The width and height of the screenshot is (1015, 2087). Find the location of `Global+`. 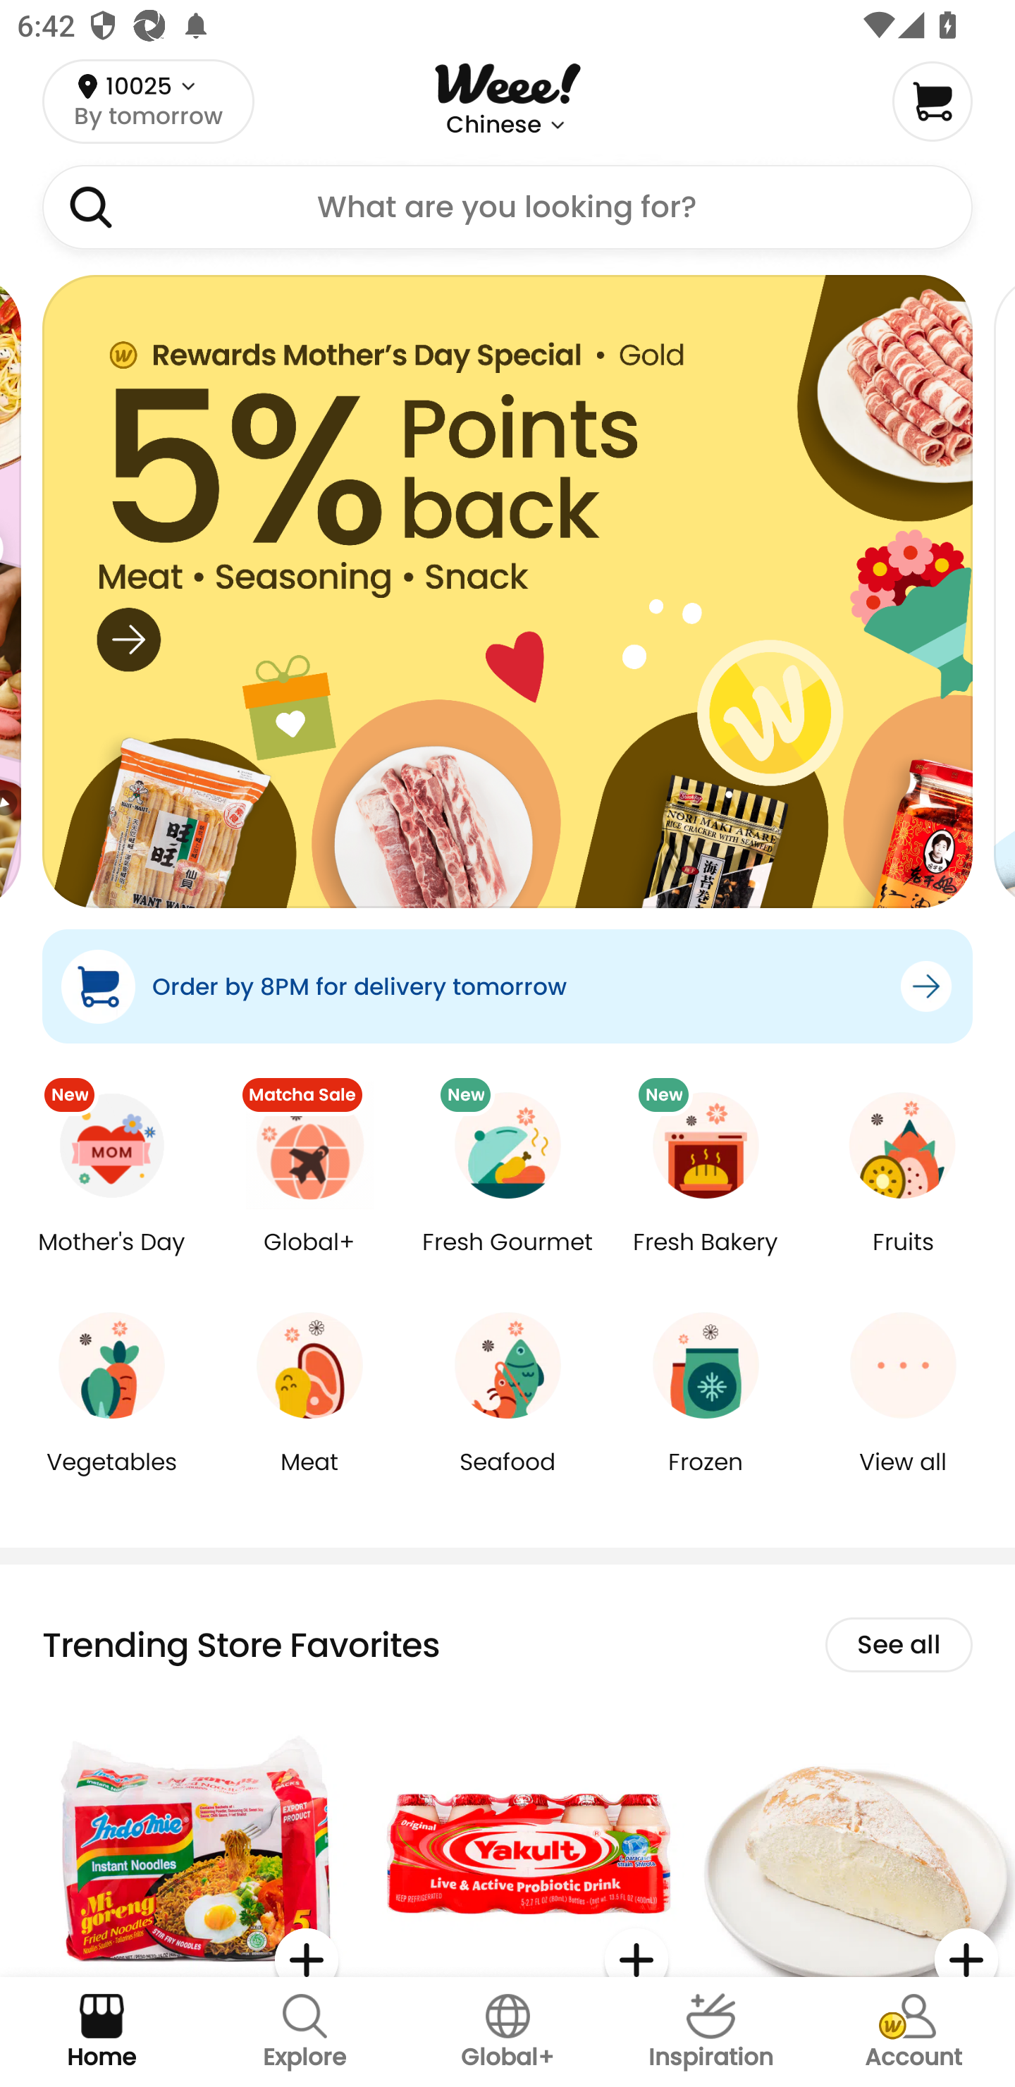

Global+ is located at coordinates (310, 1259).